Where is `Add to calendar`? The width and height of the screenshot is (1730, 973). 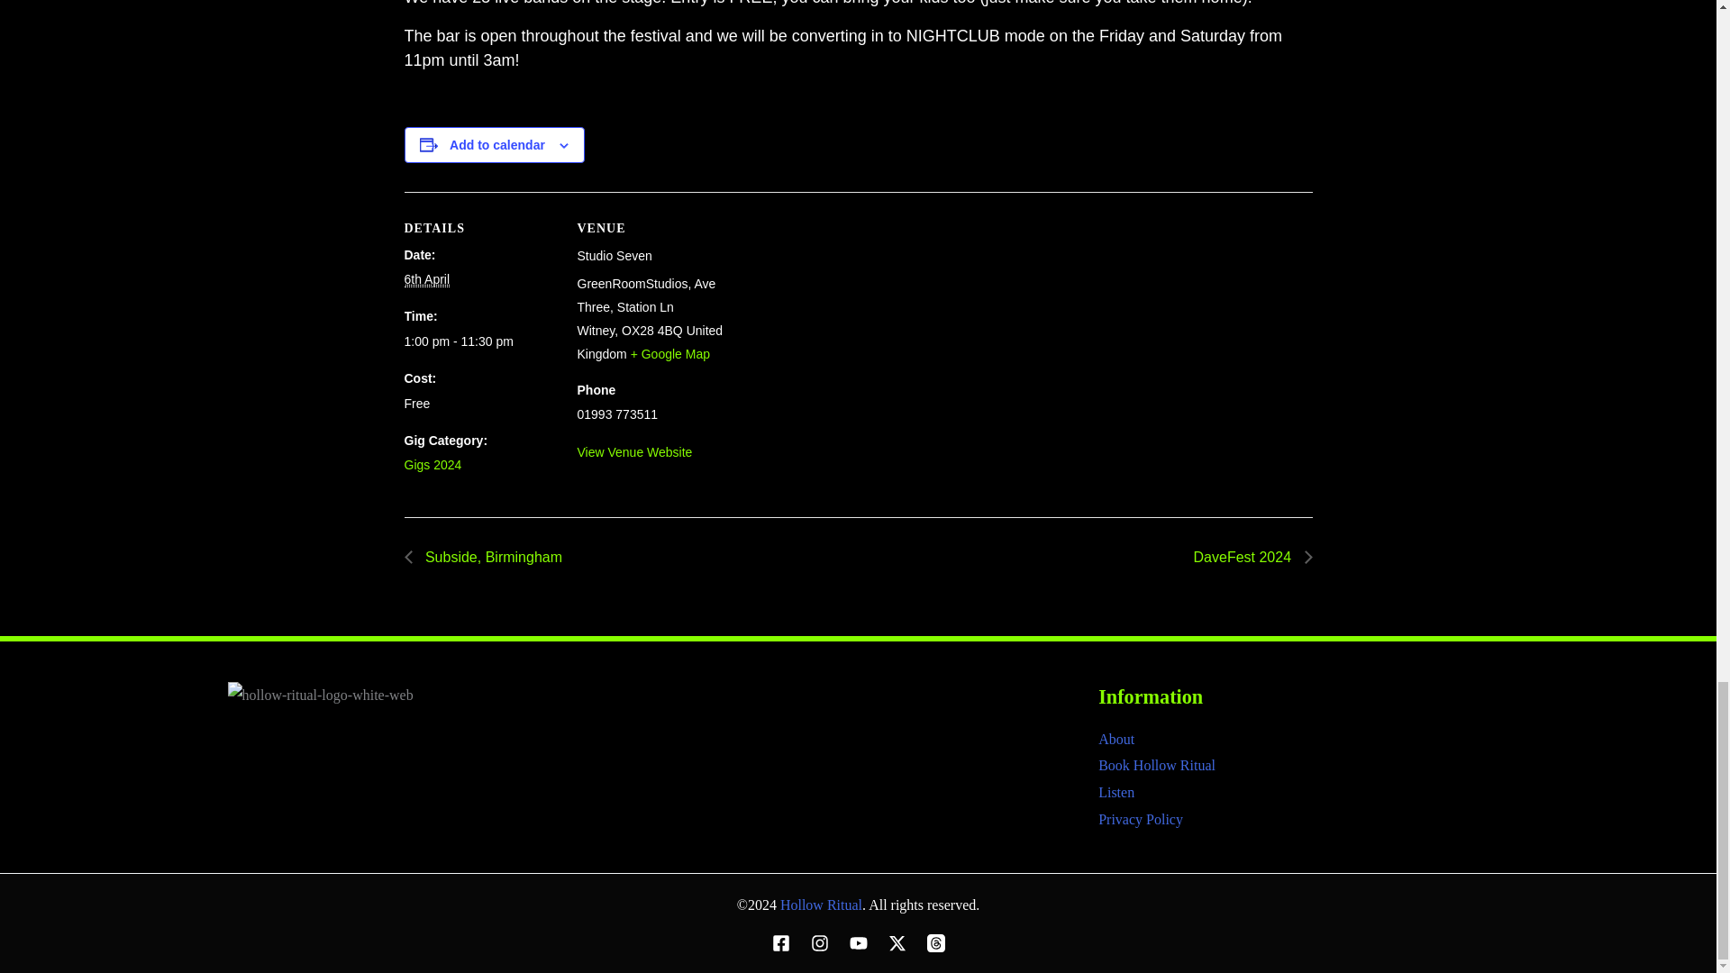 Add to calendar is located at coordinates (497, 144).